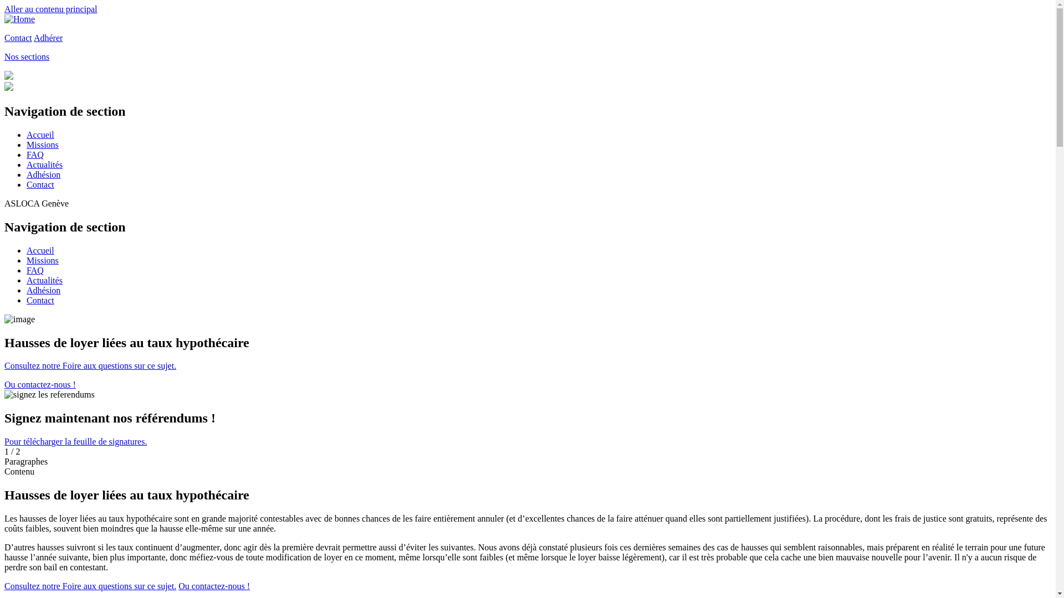 The width and height of the screenshot is (1064, 598). What do you see at coordinates (43, 260) in the screenshot?
I see `Missions` at bounding box center [43, 260].